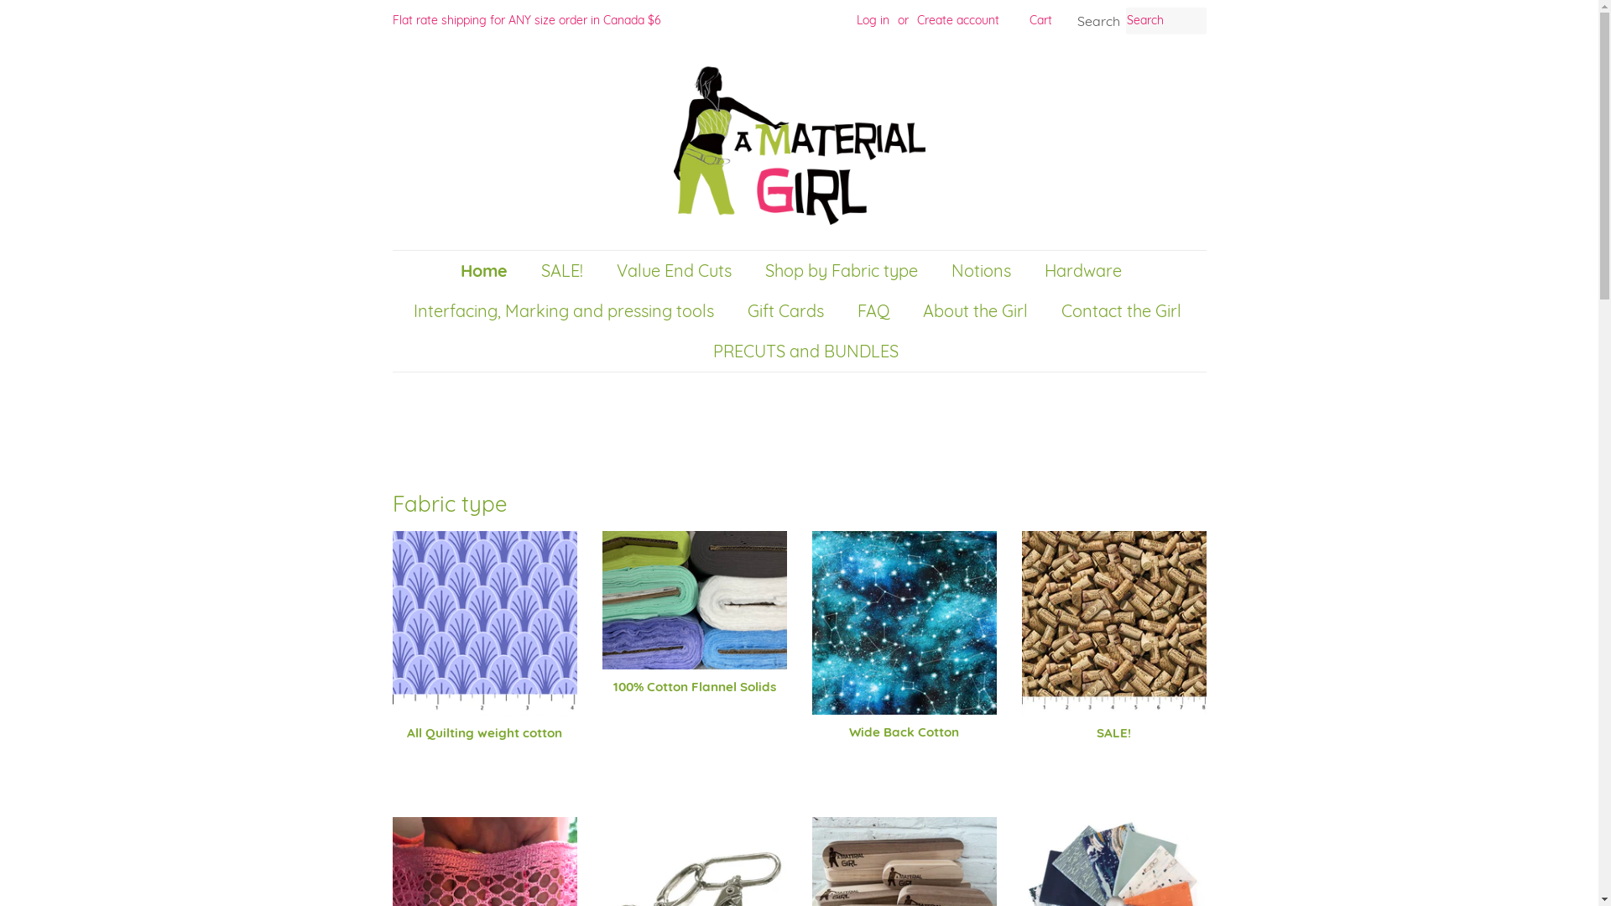 This screenshot has width=1611, height=906. What do you see at coordinates (842, 271) in the screenshot?
I see `Shop by Fabric type` at bounding box center [842, 271].